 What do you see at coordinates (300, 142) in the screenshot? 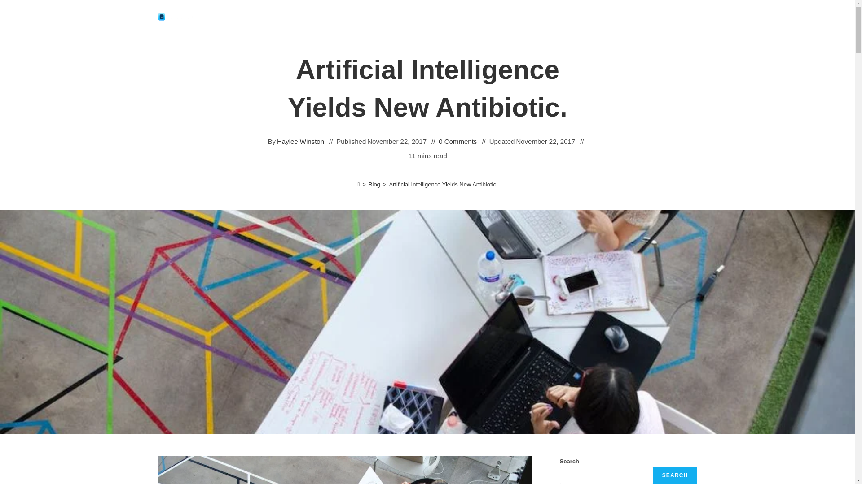
I see `Haylee Winston` at bounding box center [300, 142].